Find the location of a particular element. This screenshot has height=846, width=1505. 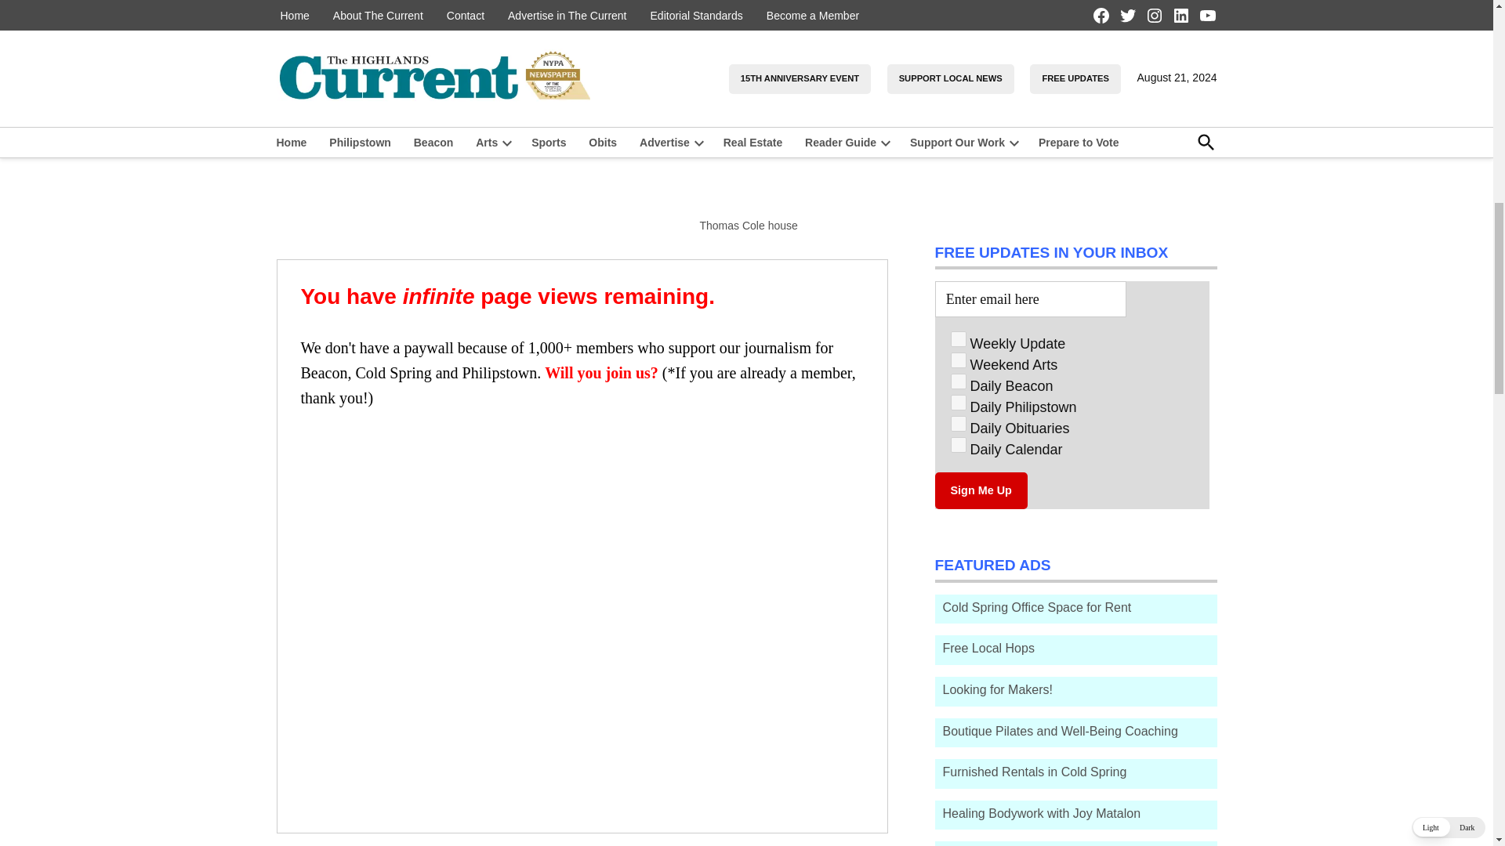

5 Questions: Raymond Chen is located at coordinates (1093, 67).